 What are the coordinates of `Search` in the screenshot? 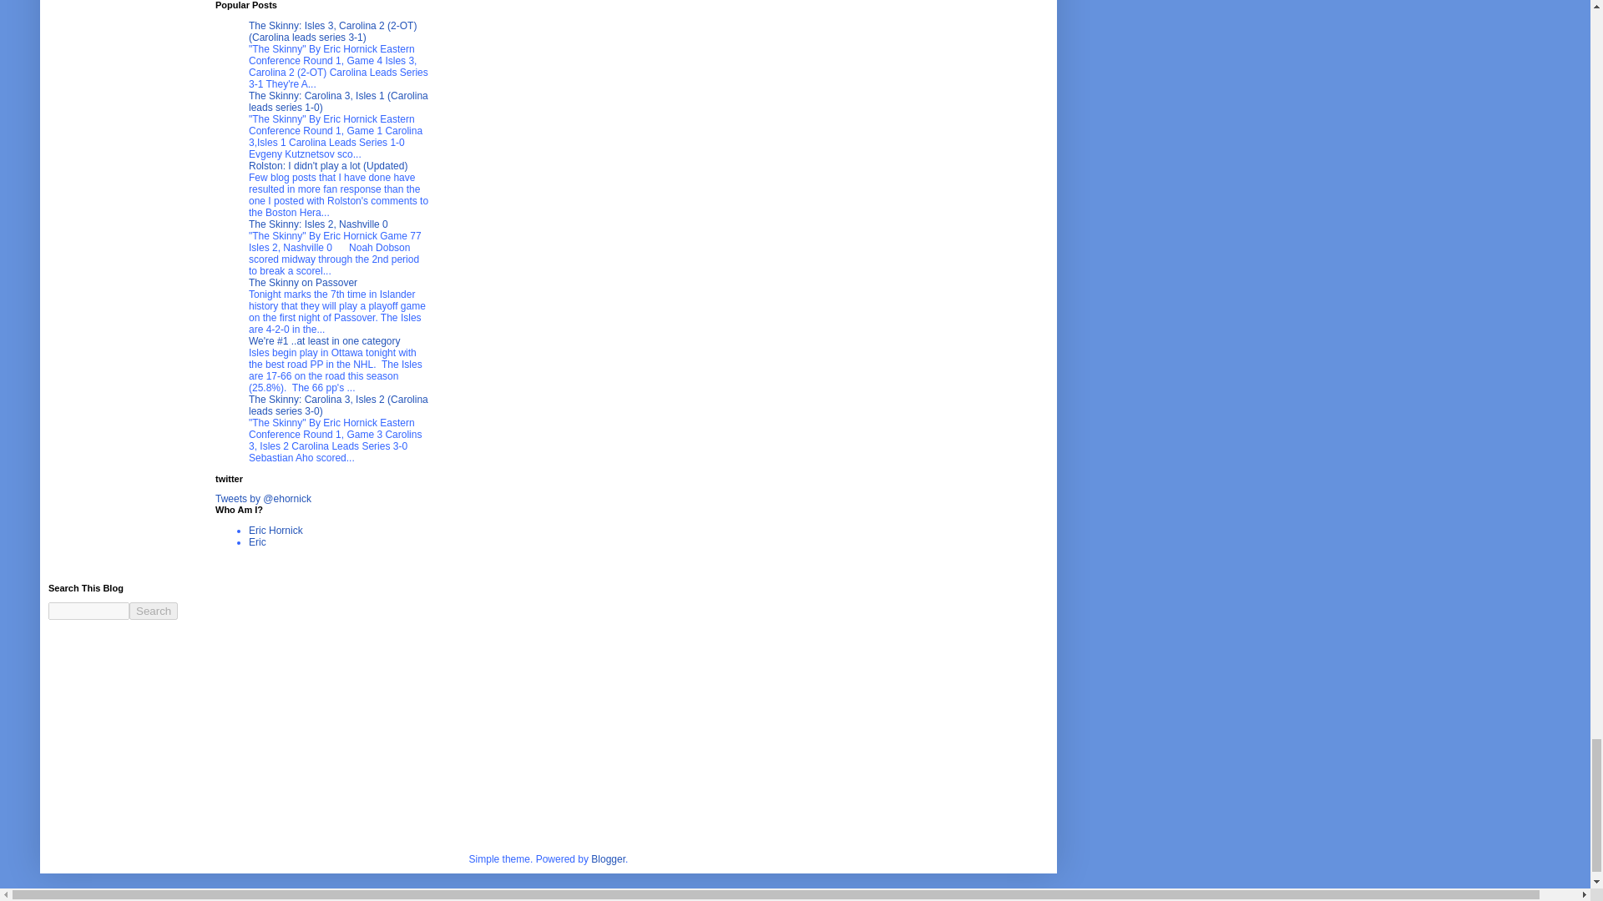 It's located at (154, 611).